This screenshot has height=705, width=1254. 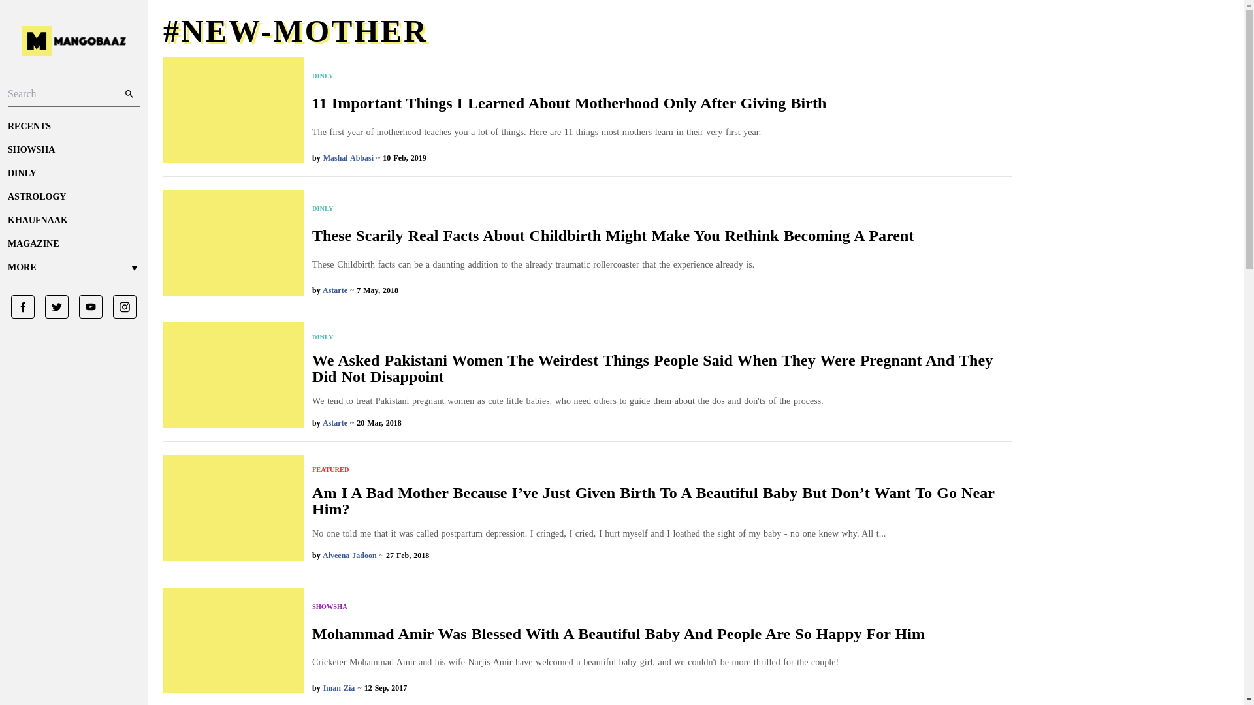 I want to click on ASTROLOGY, so click(x=73, y=197).